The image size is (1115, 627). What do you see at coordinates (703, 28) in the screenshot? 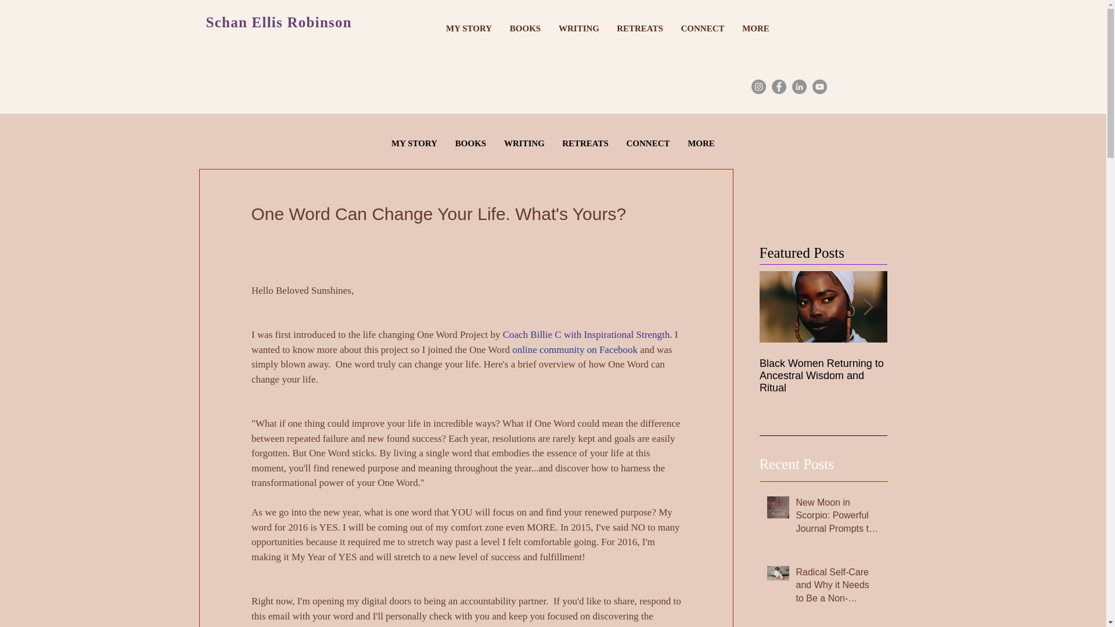
I see `CONNECT` at bounding box center [703, 28].